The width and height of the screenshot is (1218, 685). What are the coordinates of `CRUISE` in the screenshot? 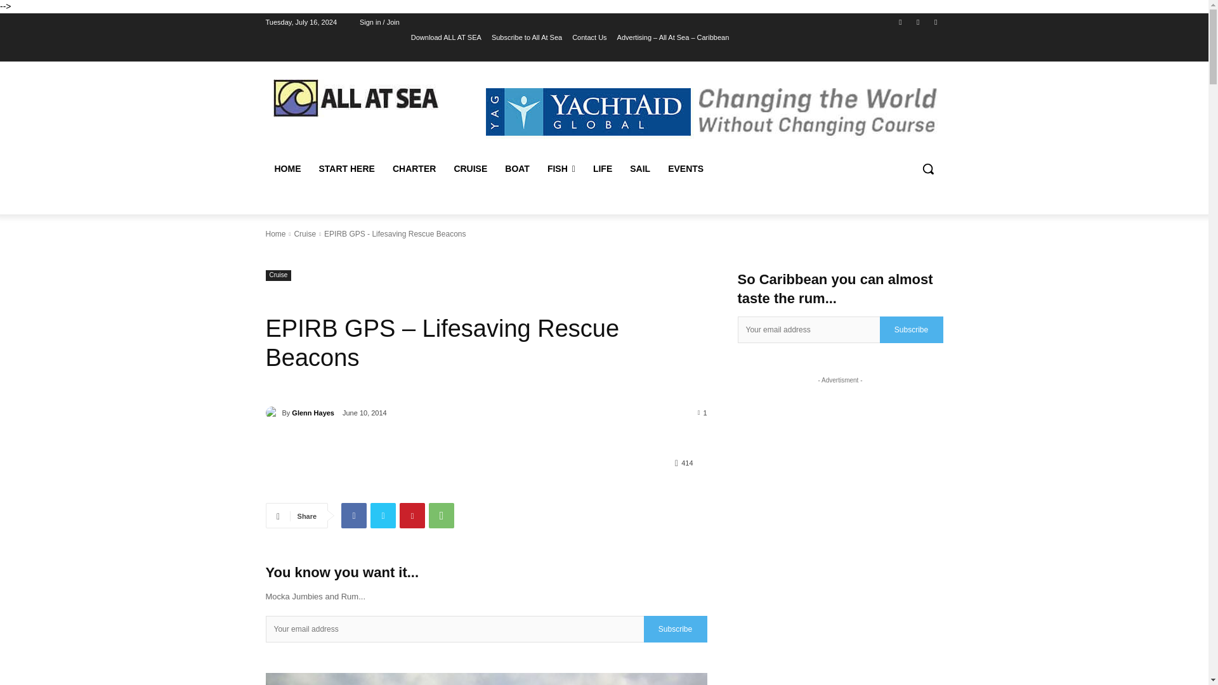 It's located at (469, 169).